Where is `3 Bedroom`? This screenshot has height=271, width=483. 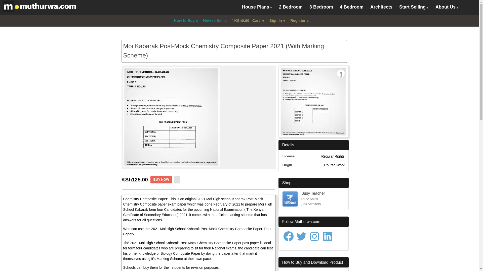
3 Bedroom is located at coordinates (321, 7).